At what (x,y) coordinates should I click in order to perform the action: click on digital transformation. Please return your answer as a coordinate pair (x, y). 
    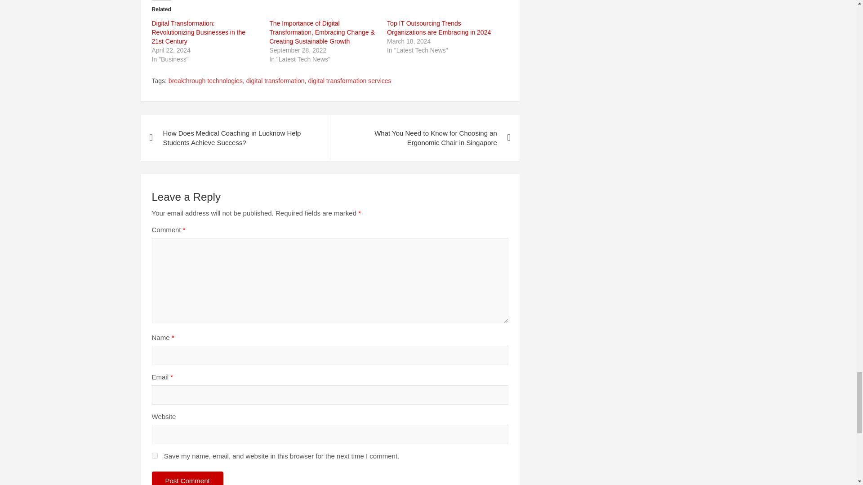
    Looking at the image, I should click on (275, 81).